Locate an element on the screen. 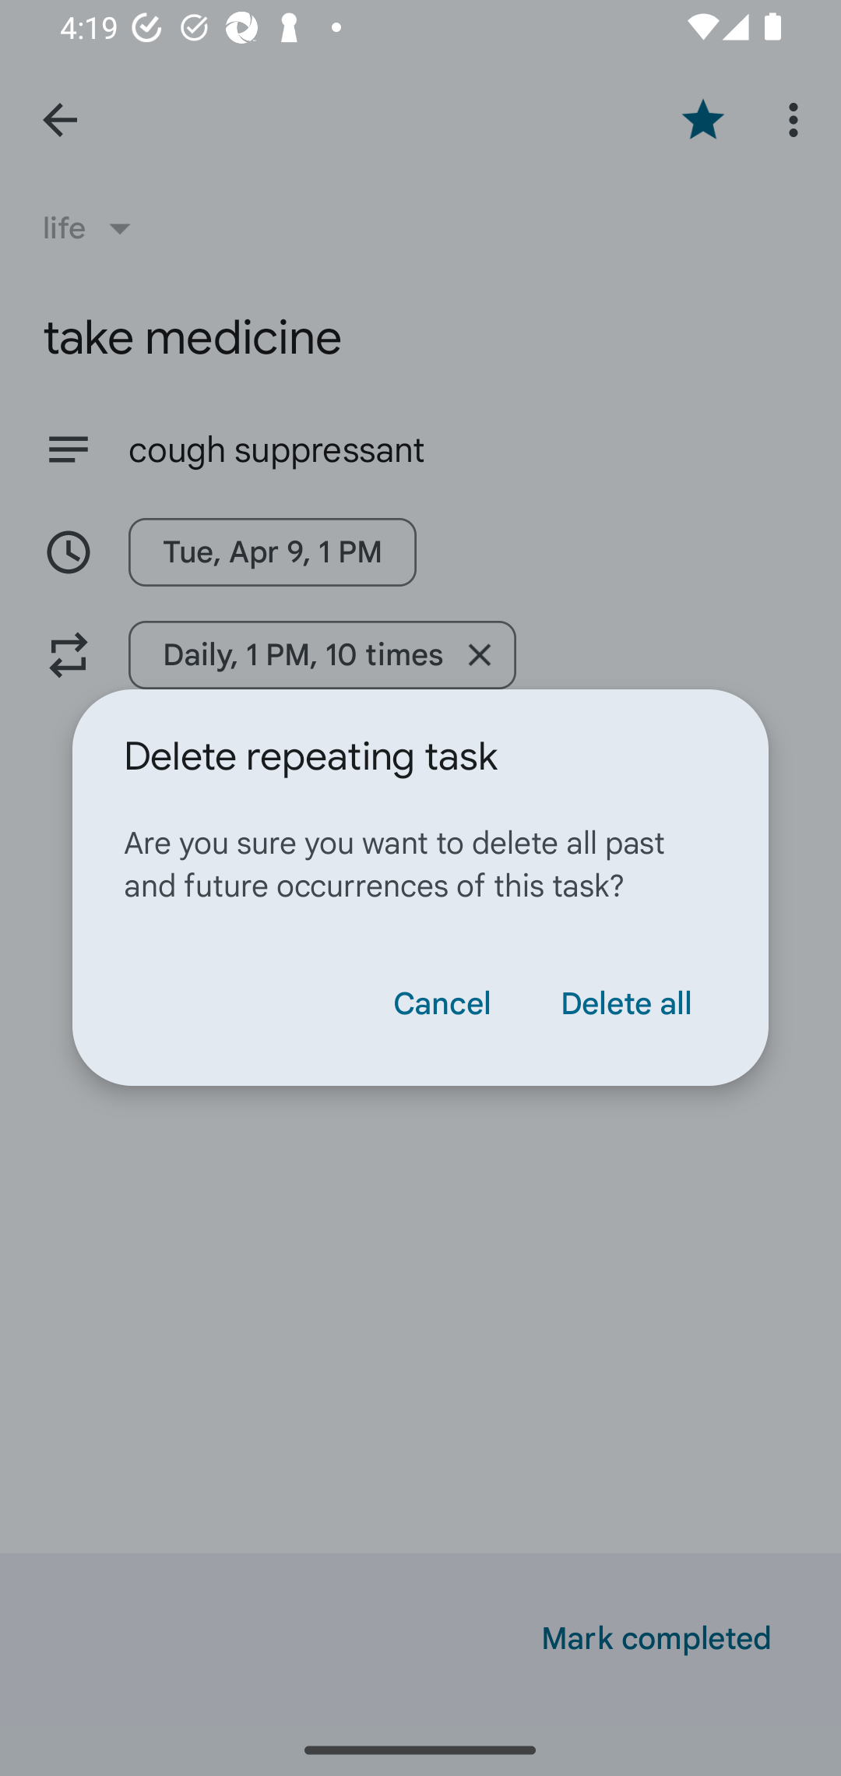  Delete all is located at coordinates (625, 1003).